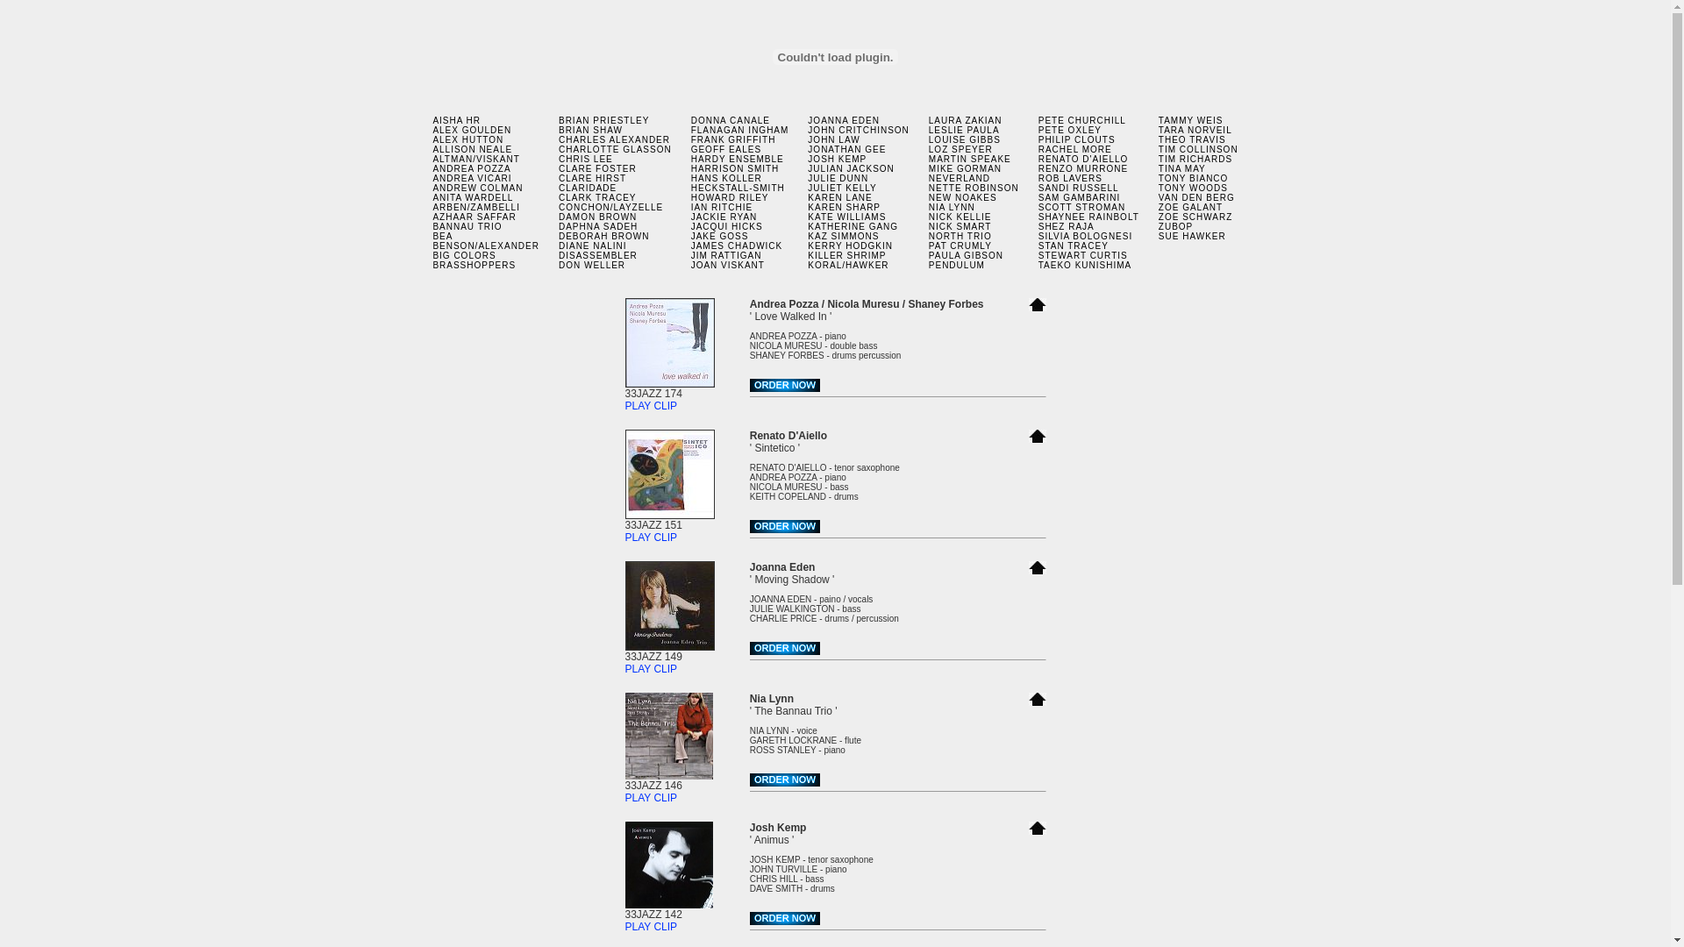 This screenshot has width=1684, height=947. Describe the element at coordinates (1191, 121) in the screenshot. I see `TAMMY WEIS` at that location.